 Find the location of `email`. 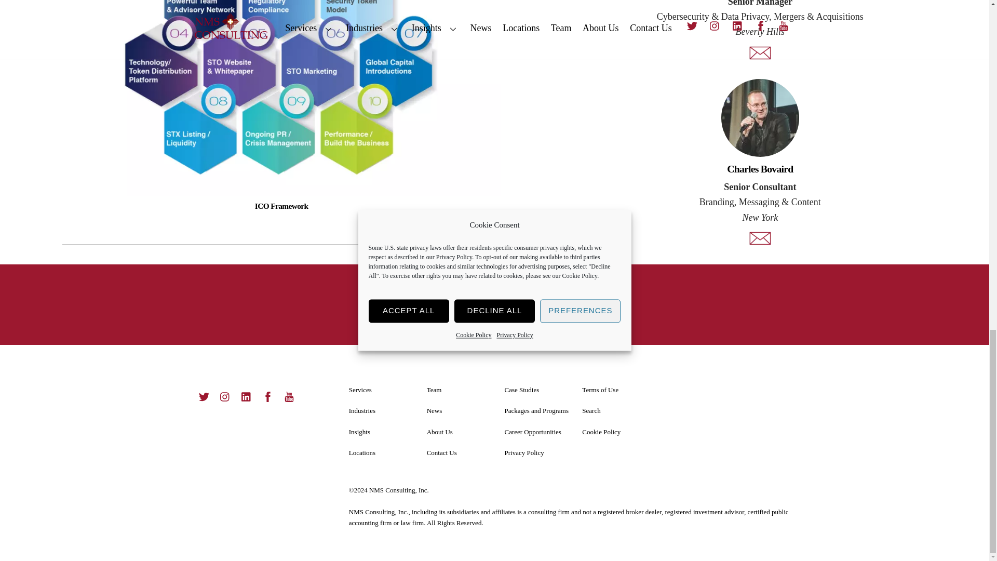

email is located at coordinates (760, 53).